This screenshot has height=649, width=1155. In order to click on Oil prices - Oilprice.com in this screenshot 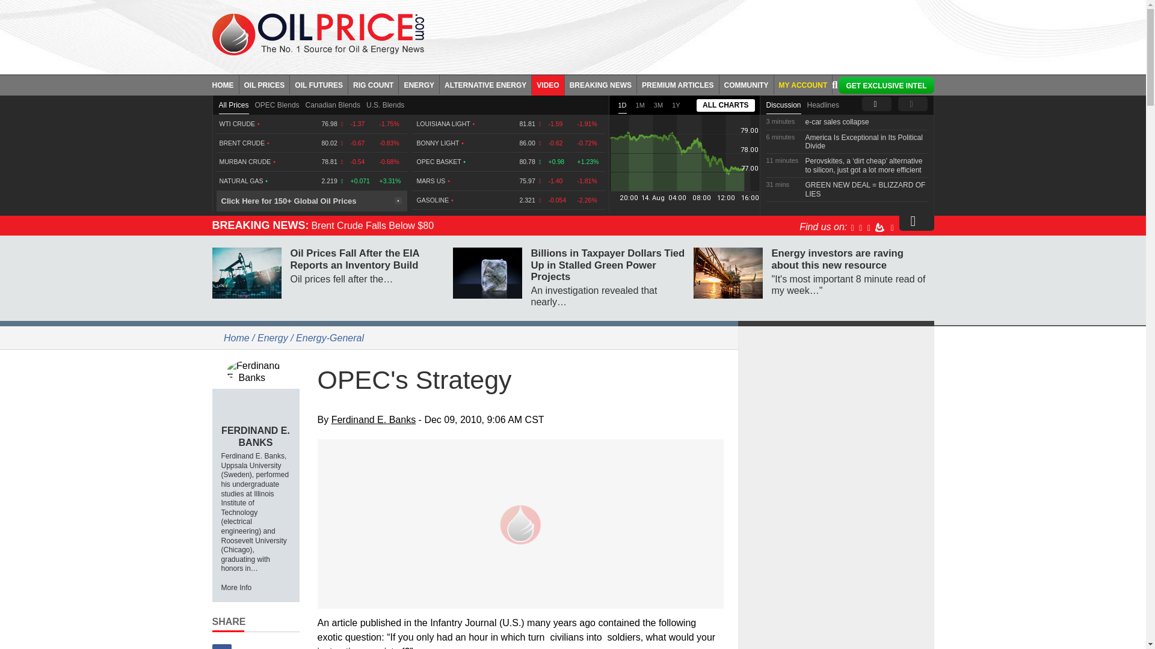, I will do `click(318, 34)`.